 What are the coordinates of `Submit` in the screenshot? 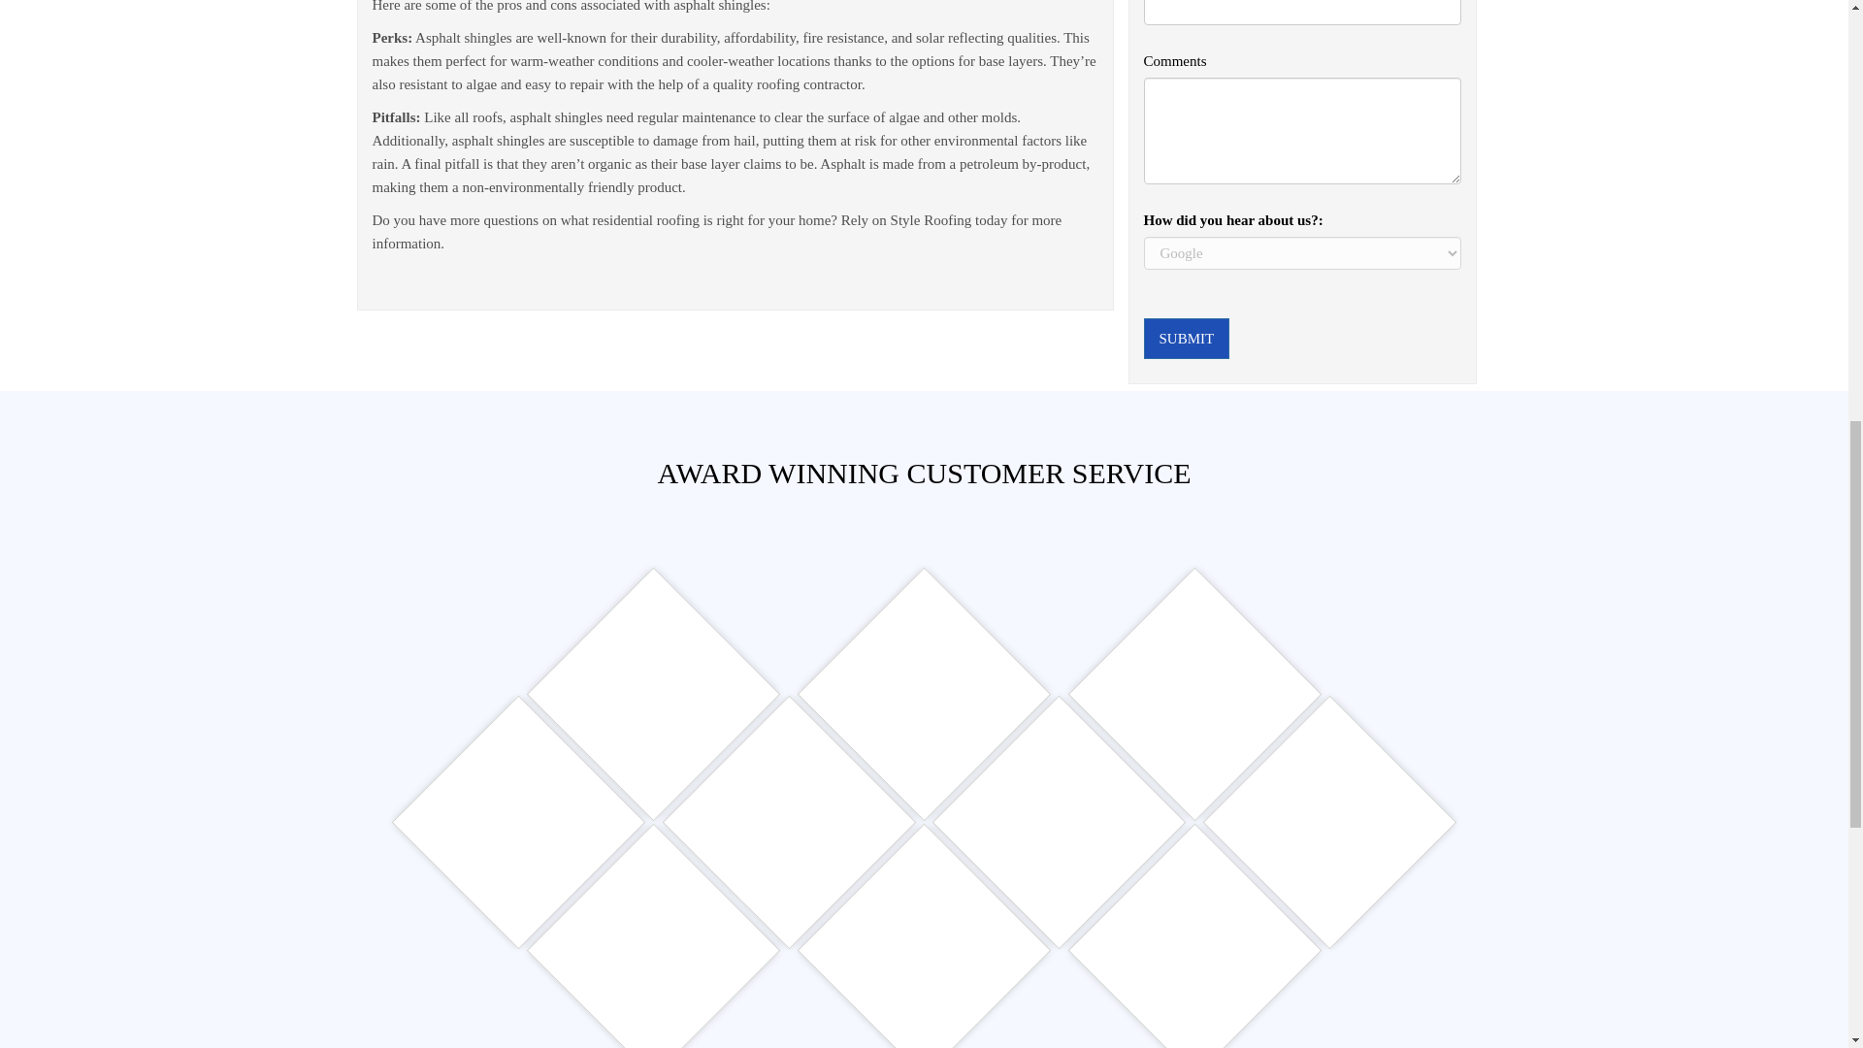 It's located at (1186, 339).